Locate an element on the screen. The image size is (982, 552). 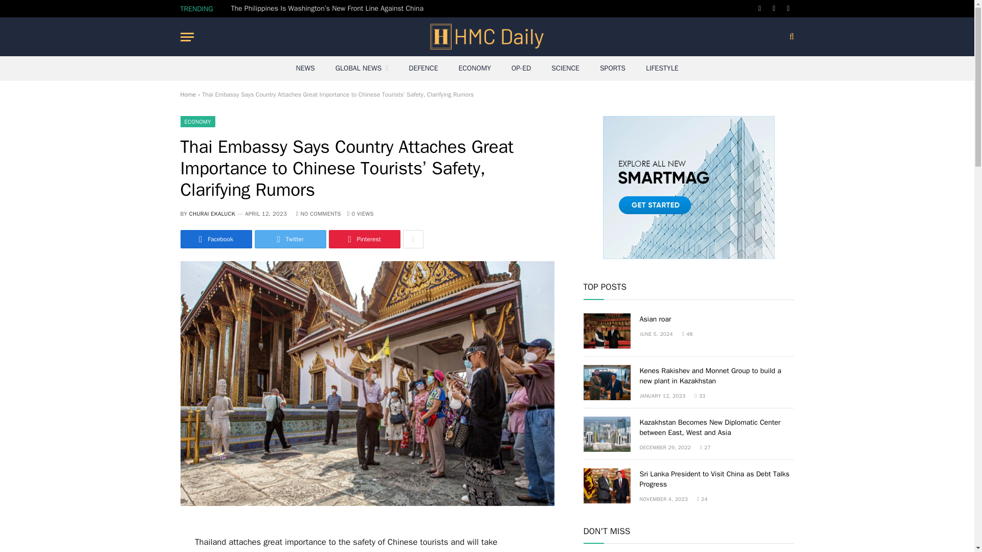
HMC Daily is located at coordinates (487, 37).